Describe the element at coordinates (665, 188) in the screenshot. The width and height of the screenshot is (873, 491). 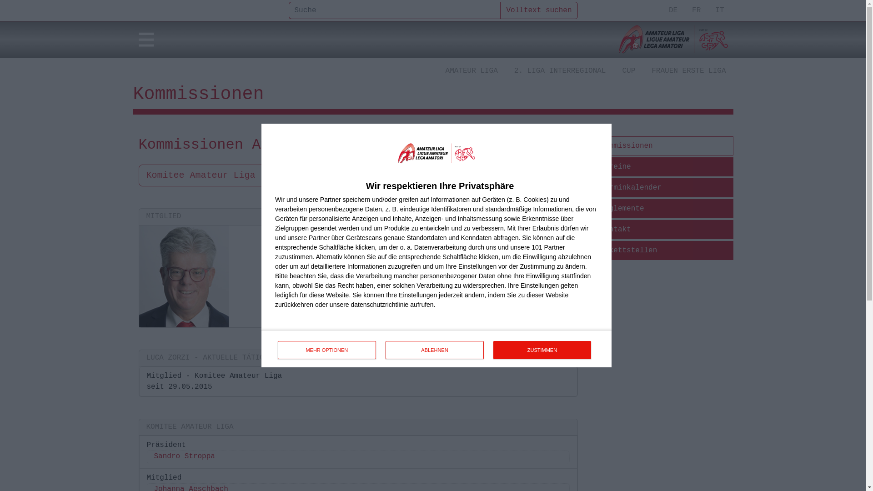
I see `Terminkalender` at that location.